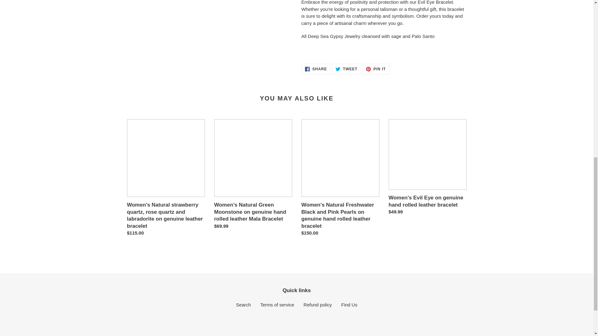  I want to click on Refund policy, so click(316, 69).